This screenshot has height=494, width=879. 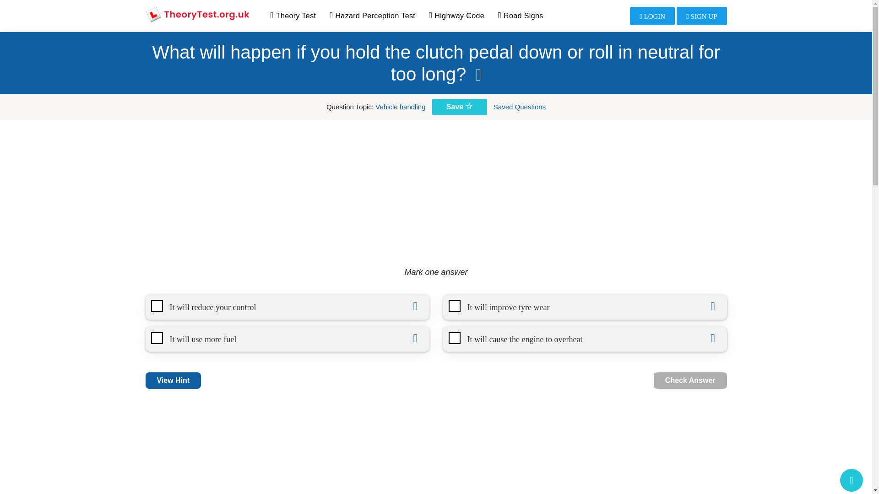 I want to click on Highway Code, so click(x=456, y=16).